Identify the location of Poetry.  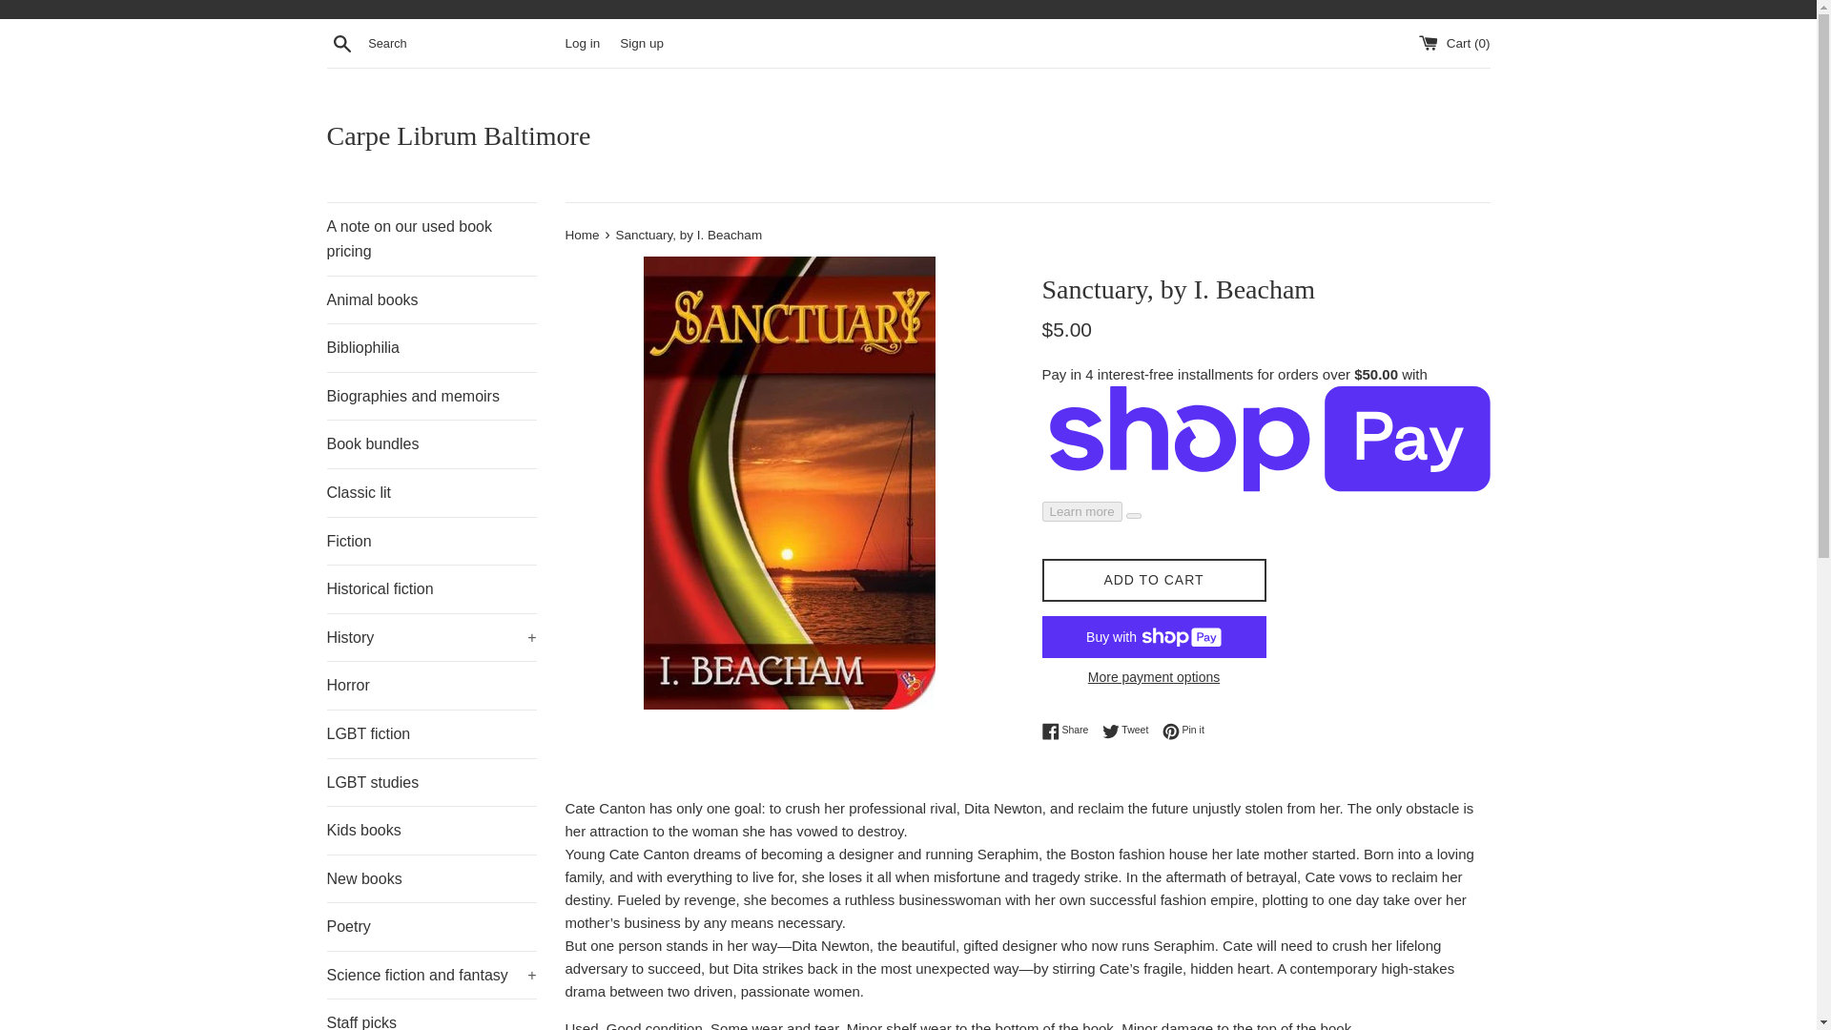
(431, 927).